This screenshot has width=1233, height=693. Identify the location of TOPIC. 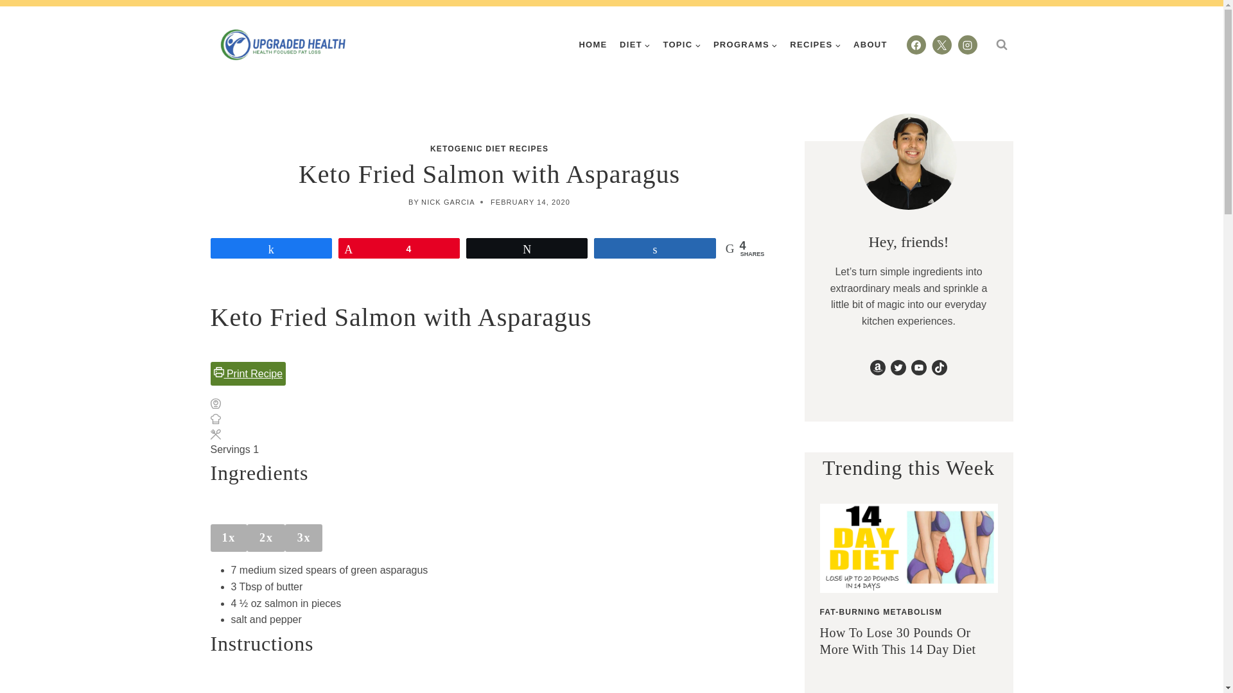
(682, 44).